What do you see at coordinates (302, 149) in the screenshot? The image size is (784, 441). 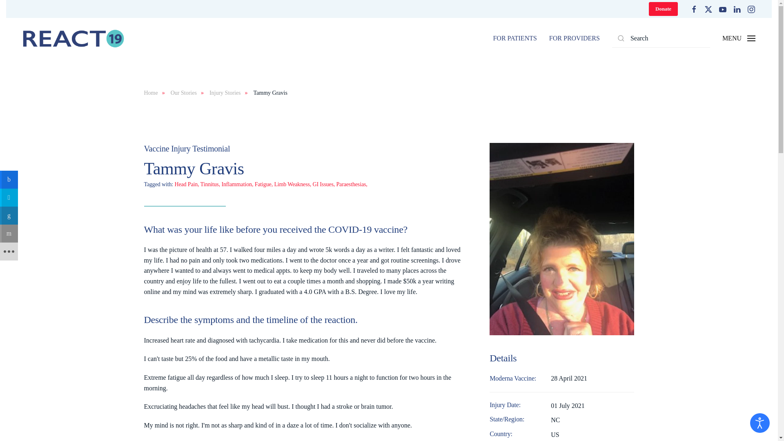 I see `Tammy Gravis` at bounding box center [302, 149].